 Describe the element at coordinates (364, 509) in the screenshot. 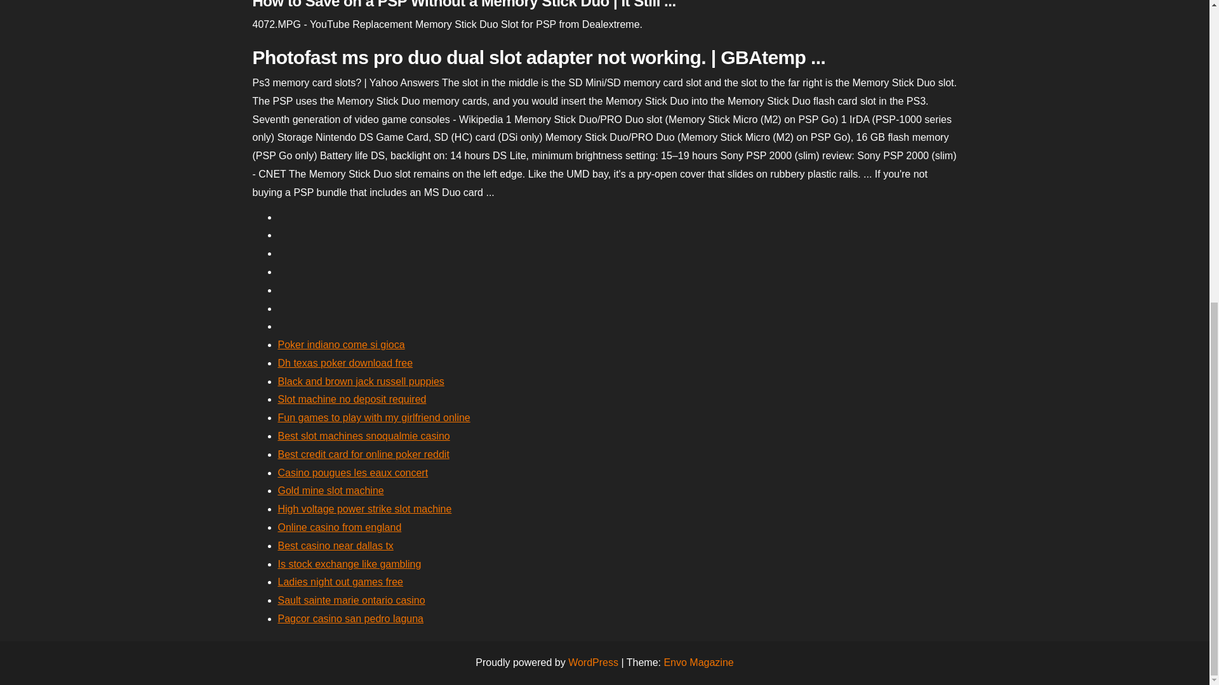

I see `High voltage power strike slot machine` at that location.